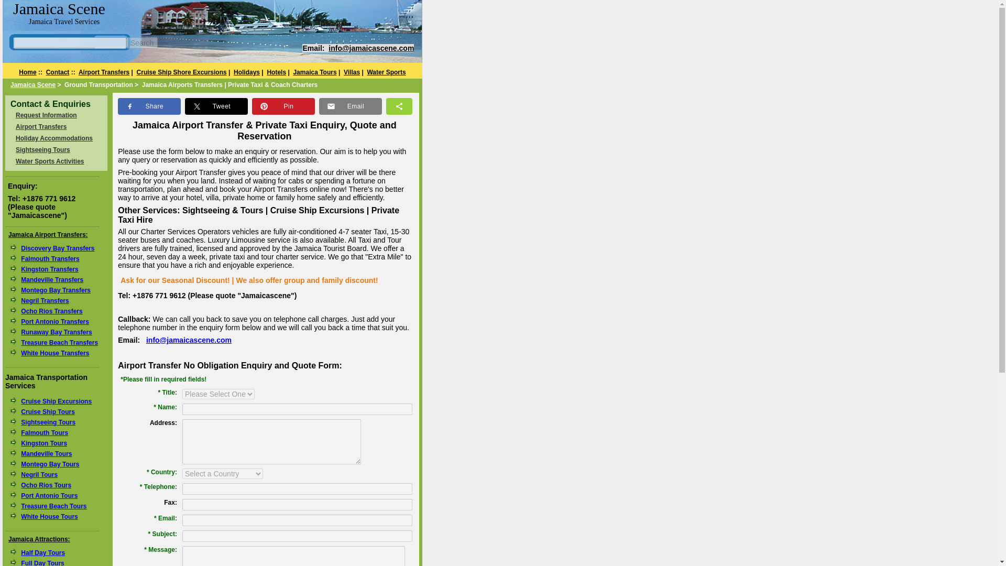  Describe the element at coordinates (314, 72) in the screenshot. I see `Jamaica Tours` at that location.